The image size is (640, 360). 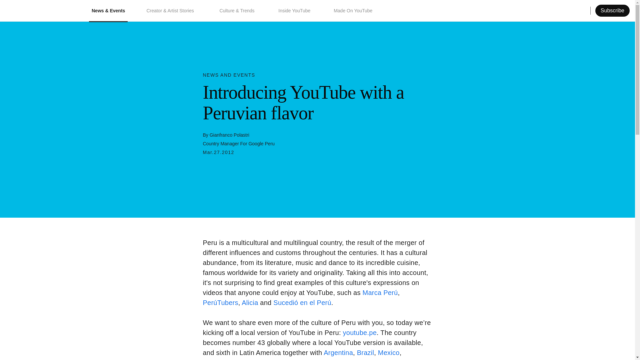 I want to click on Chile, so click(x=255, y=359).